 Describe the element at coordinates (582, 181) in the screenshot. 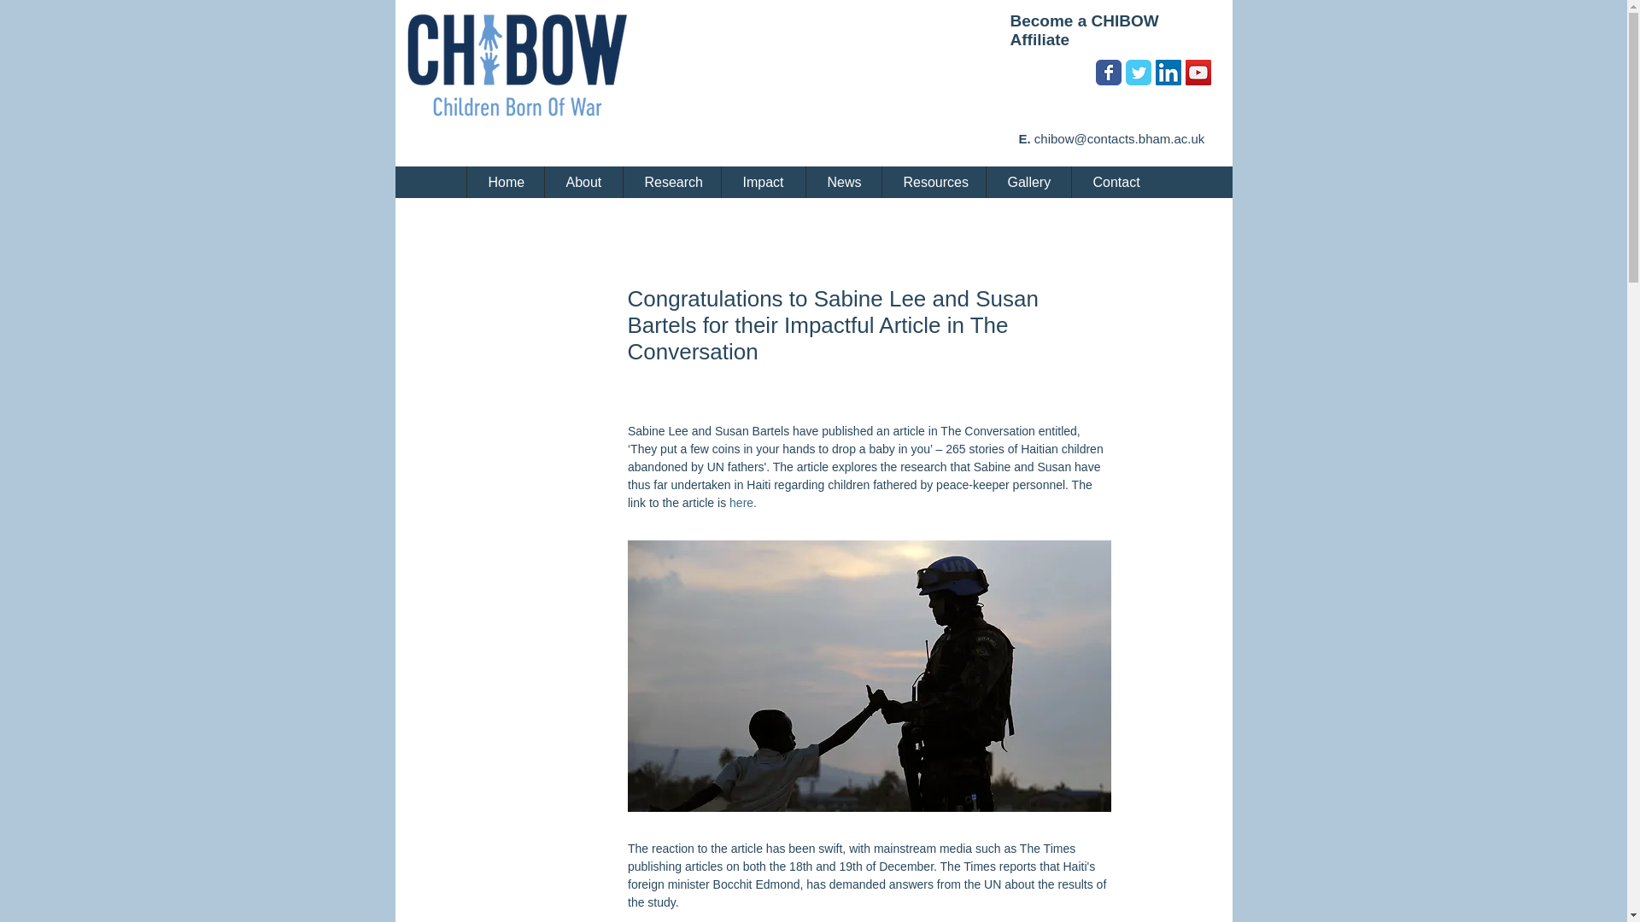

I see `About` at that location.